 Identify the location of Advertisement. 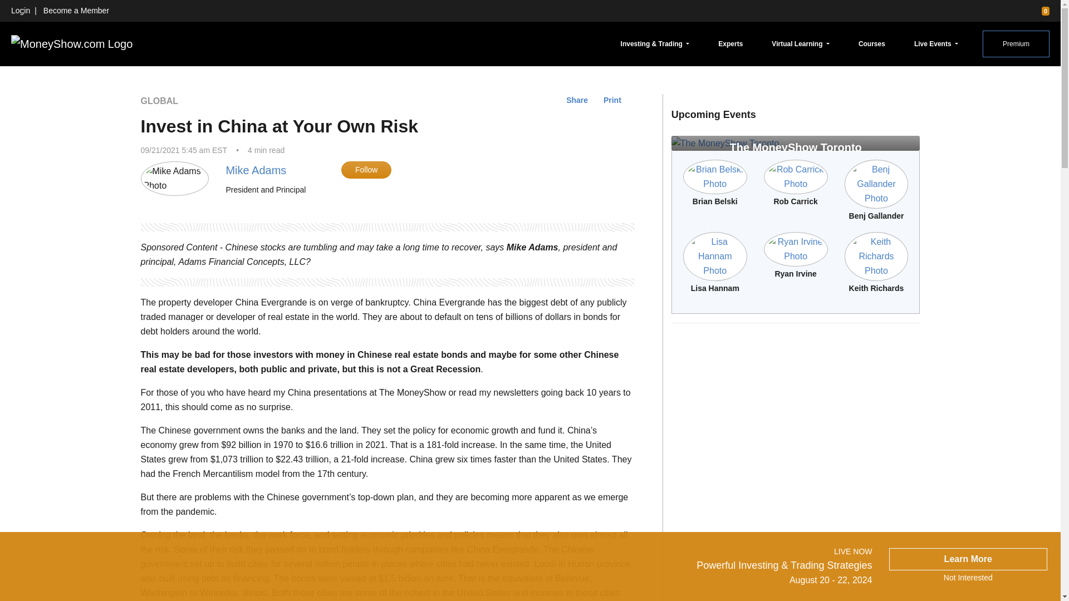
(796, 410).